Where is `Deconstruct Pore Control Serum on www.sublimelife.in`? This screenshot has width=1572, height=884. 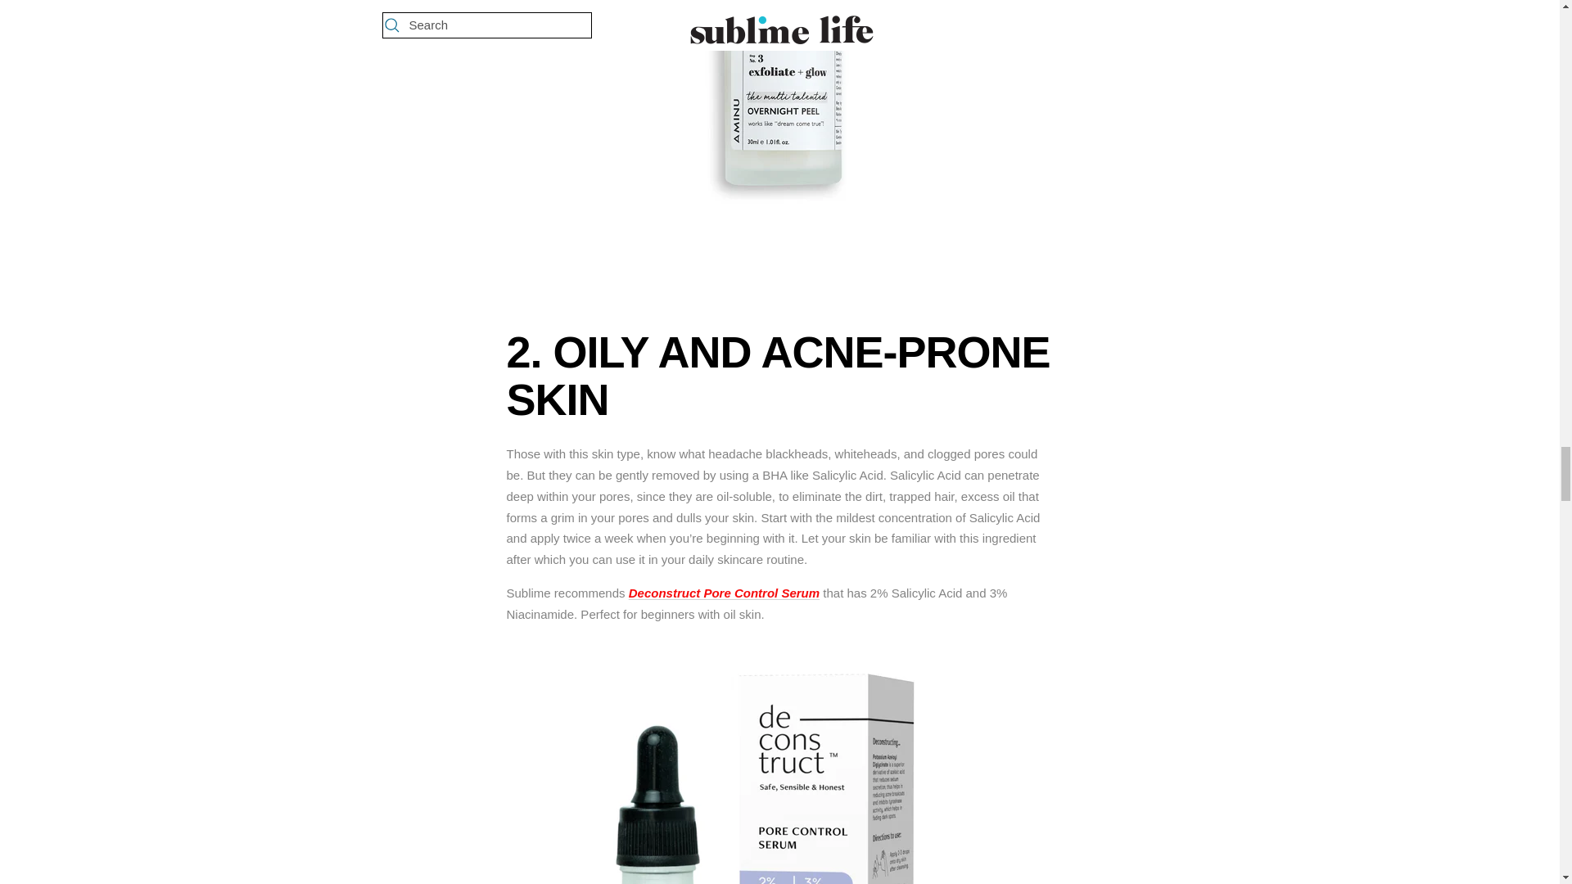
Deconstruct Pore Control Serum on www.sublimelife.in is located at coordinates (779, 648).